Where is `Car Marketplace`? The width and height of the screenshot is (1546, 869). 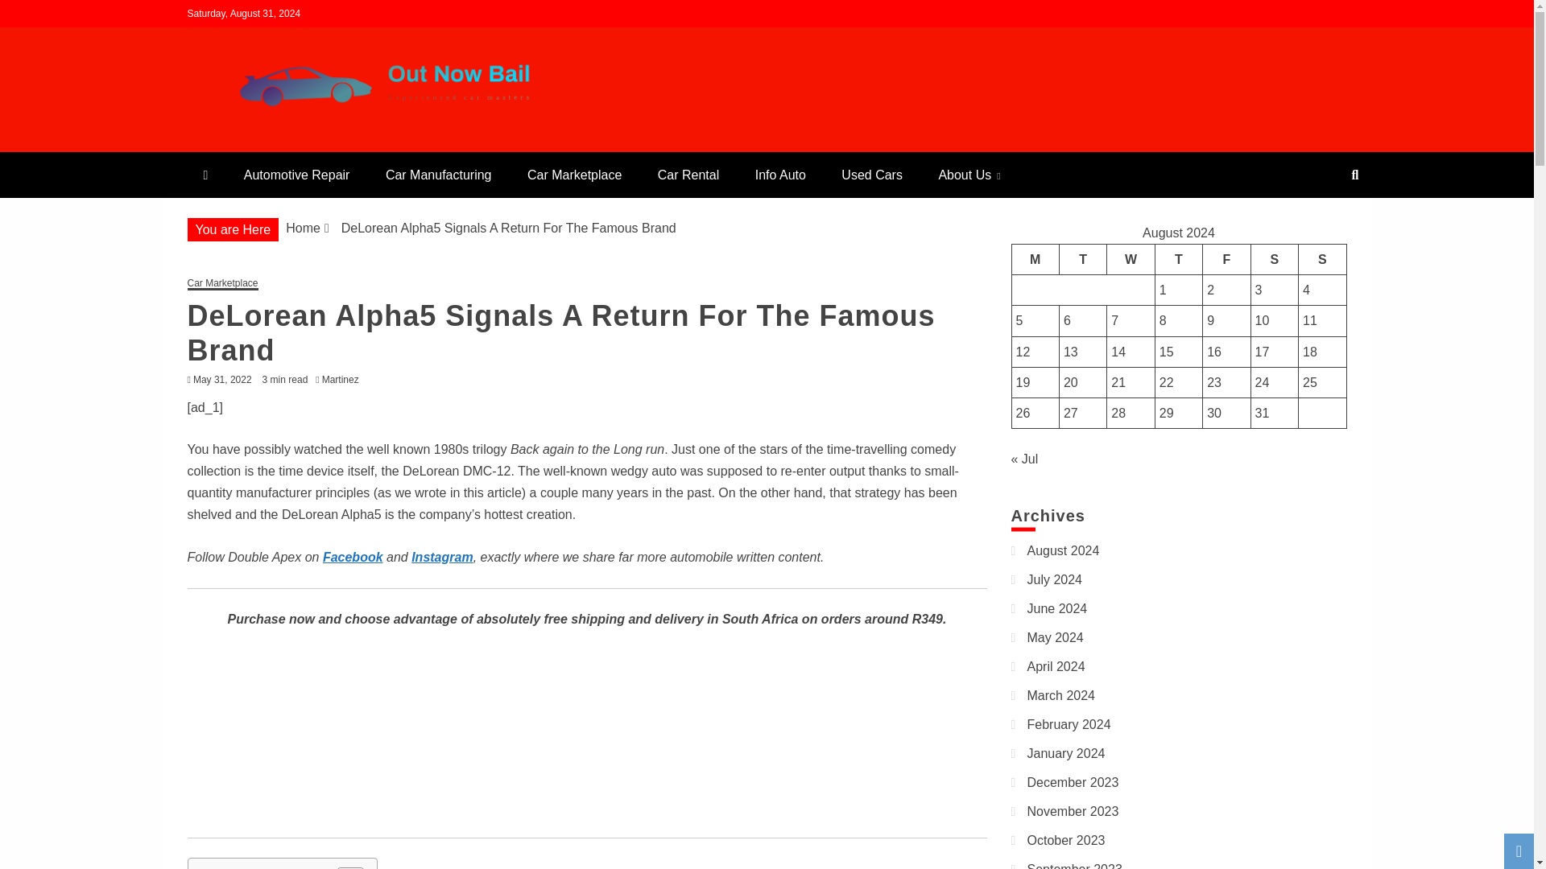 Car Marketplace is located at coordinates (574, 175).